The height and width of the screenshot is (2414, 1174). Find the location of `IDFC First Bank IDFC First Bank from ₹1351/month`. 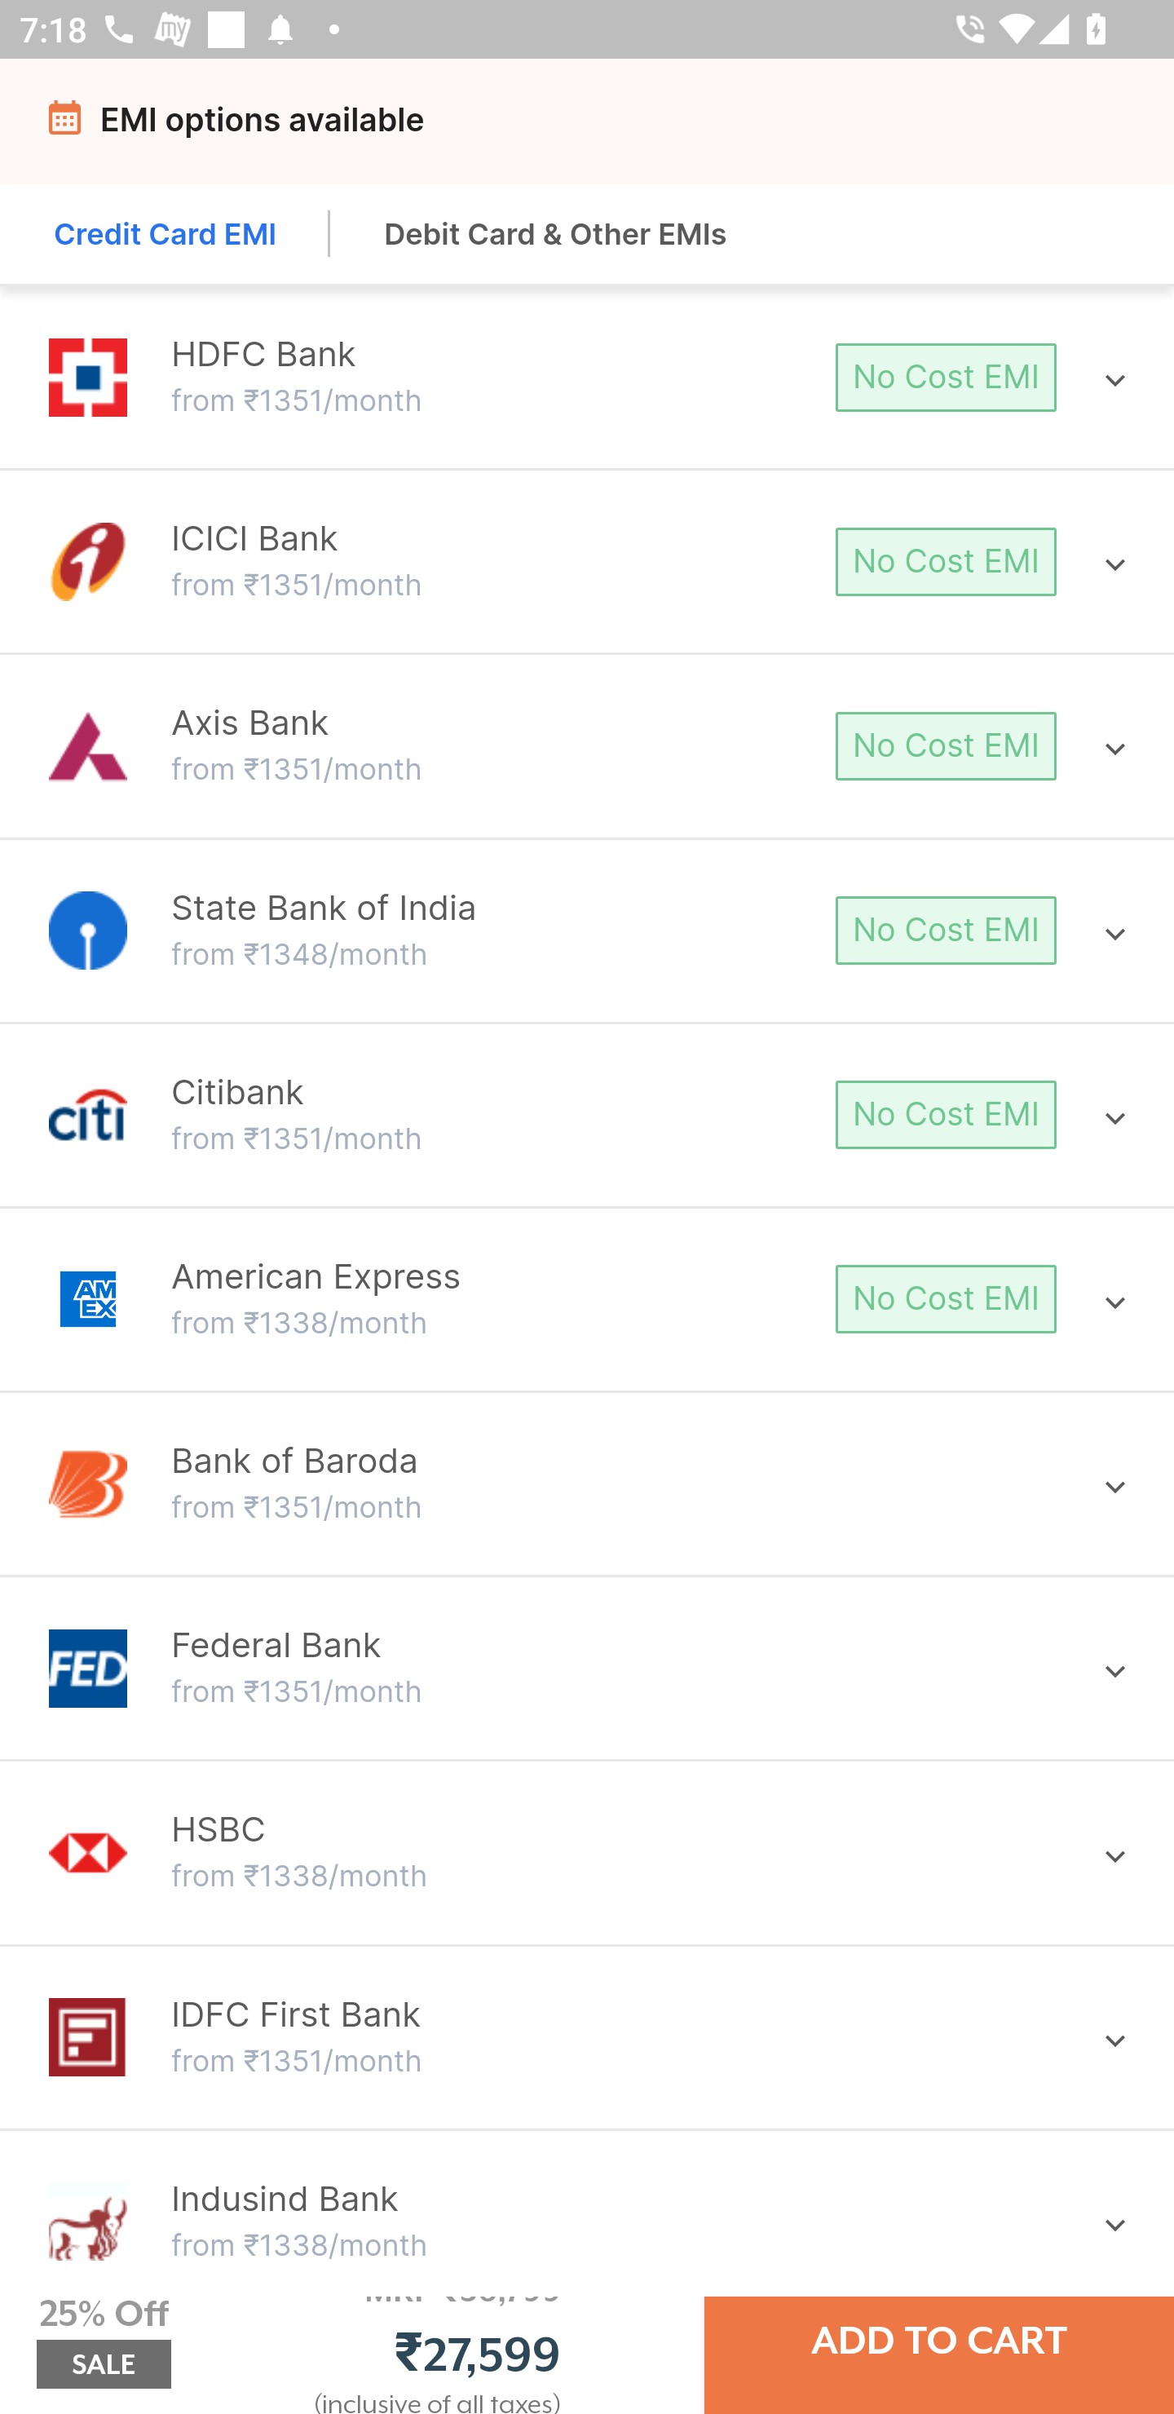

IDFC First Bank IDFC First Bank from ₹1351/month is located at coordinates (587, 2036).